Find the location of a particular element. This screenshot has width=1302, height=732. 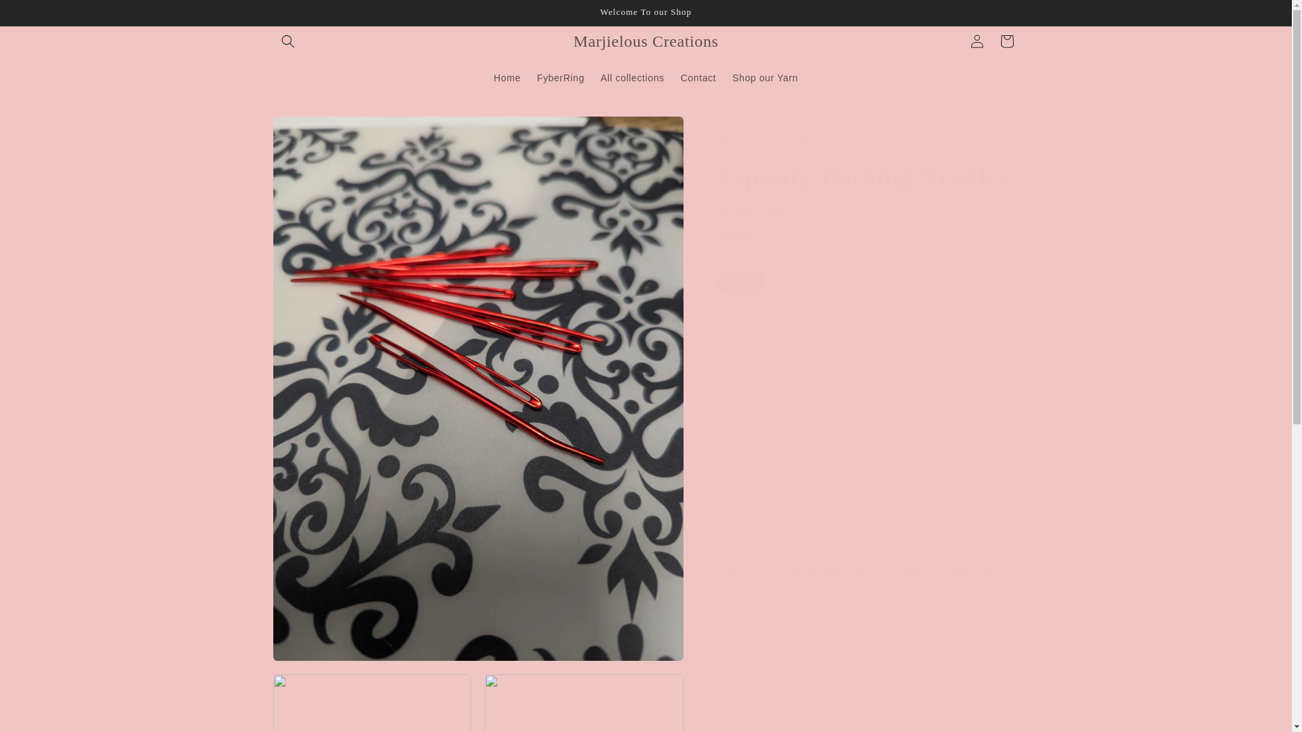

Open media 2 in modal is located at coordinates (372, 703).